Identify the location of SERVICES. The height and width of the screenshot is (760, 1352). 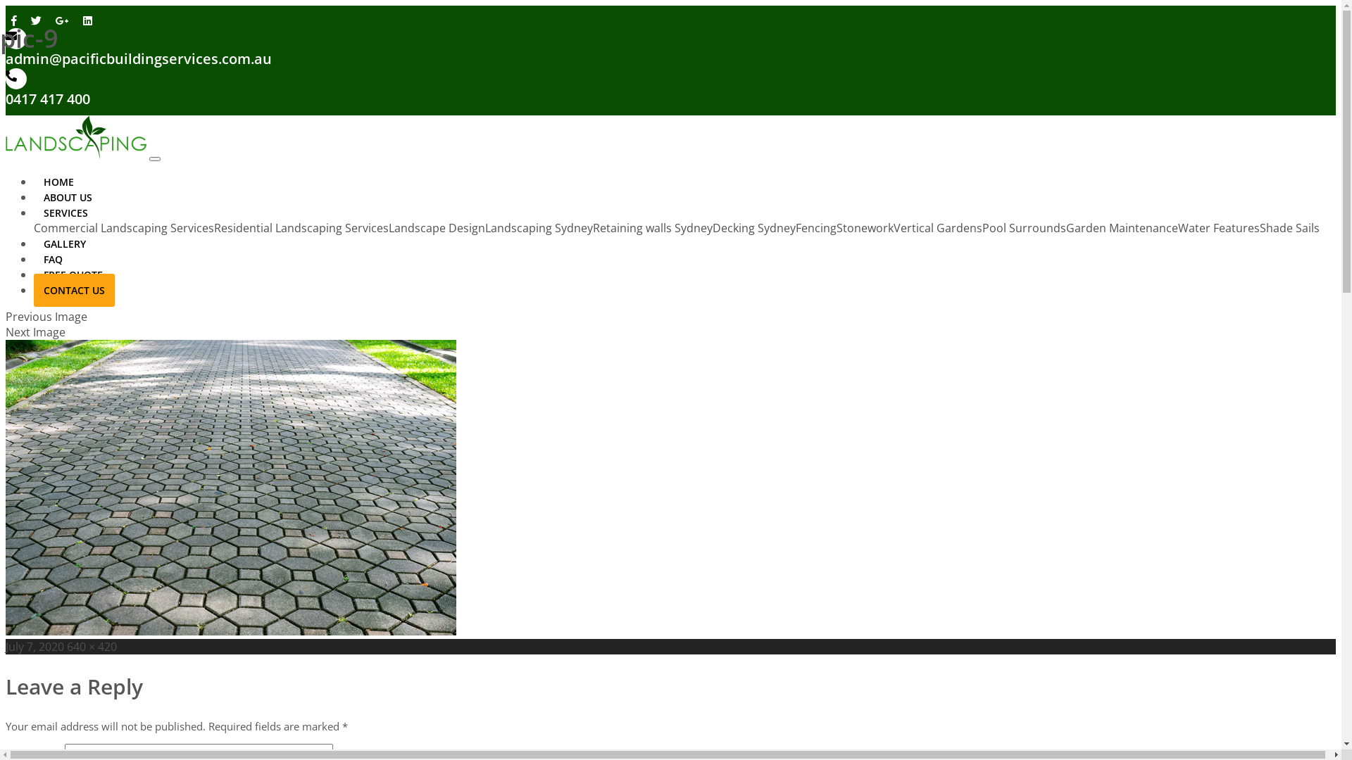
(66, 213).